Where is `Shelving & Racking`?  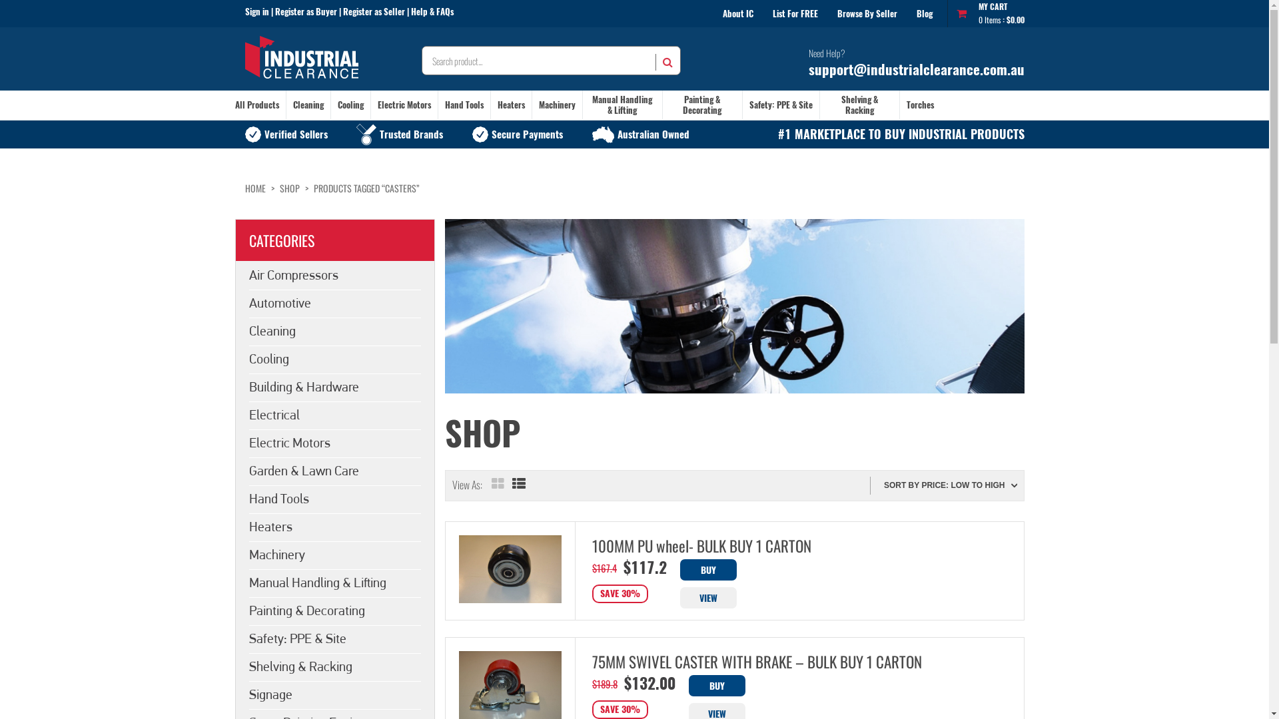 Shelving & Racking is located at coordinates (335, 666).